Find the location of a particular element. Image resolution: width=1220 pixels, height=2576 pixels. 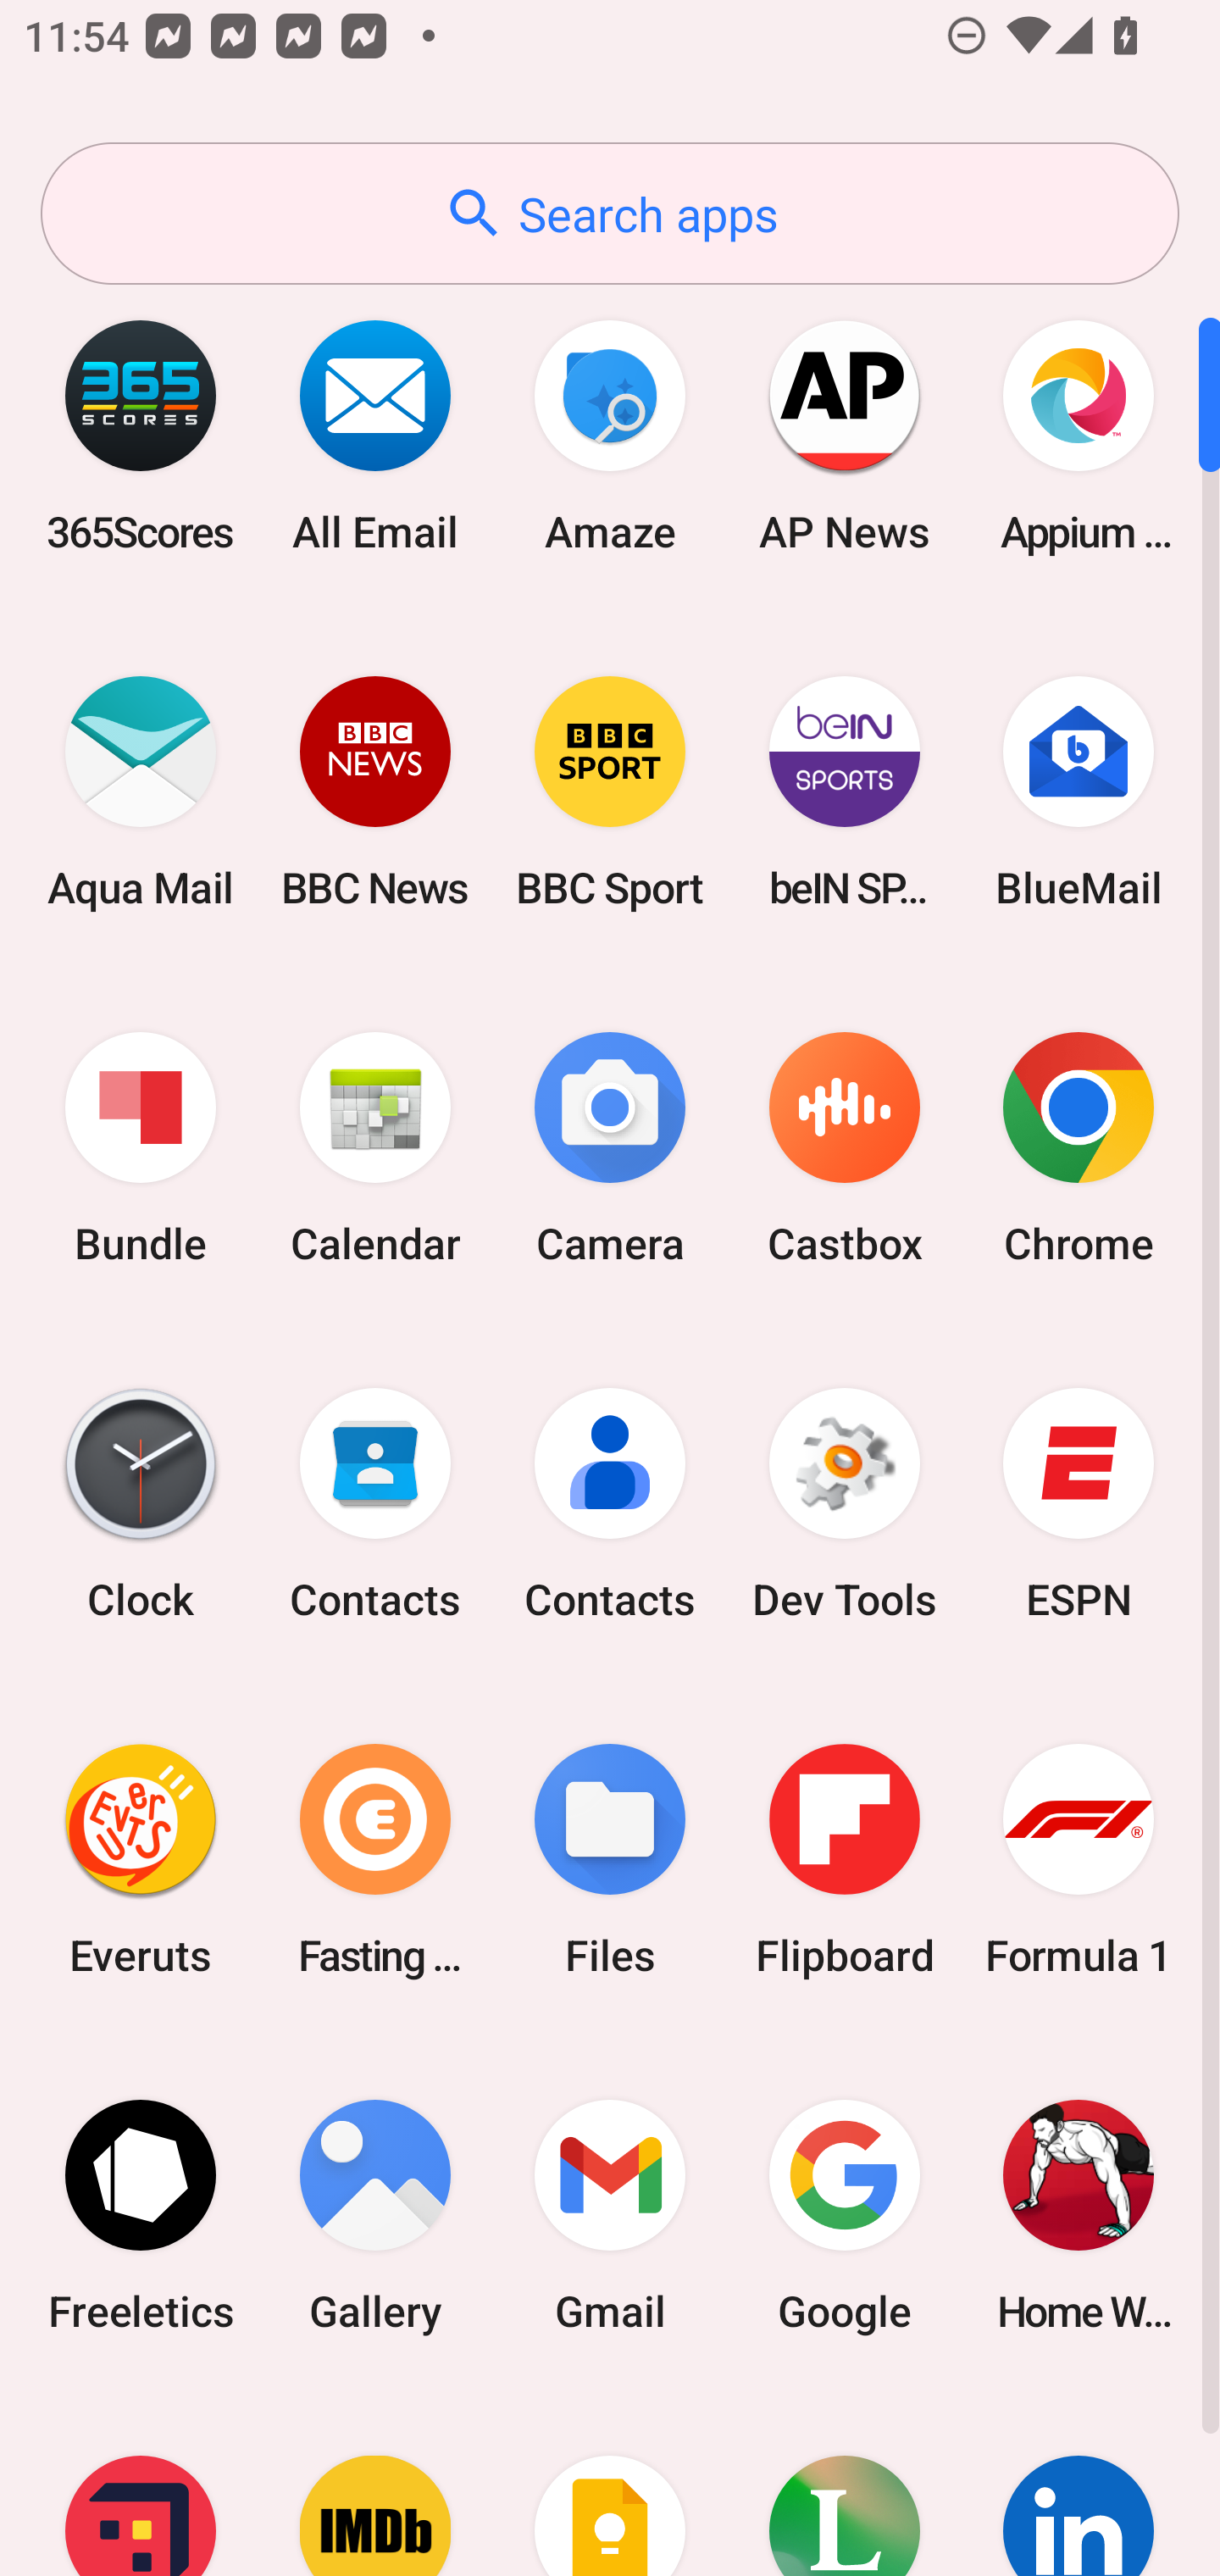

Calendar is located at coordinates (375, 1149).